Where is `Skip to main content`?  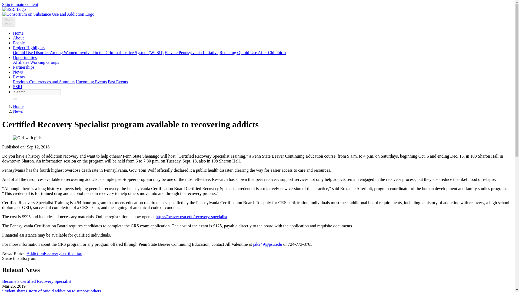 Skip to main content is located at coordinates (20, 4).